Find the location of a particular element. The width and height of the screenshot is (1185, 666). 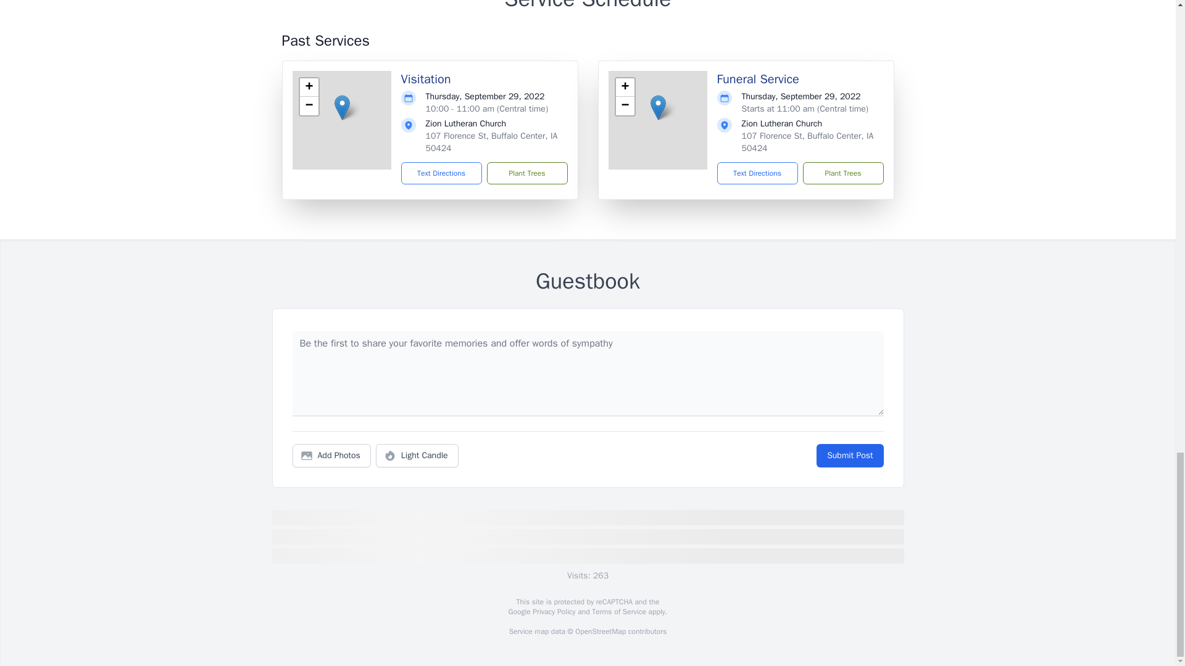

Terms of Service is located at coordinates (618, 612).